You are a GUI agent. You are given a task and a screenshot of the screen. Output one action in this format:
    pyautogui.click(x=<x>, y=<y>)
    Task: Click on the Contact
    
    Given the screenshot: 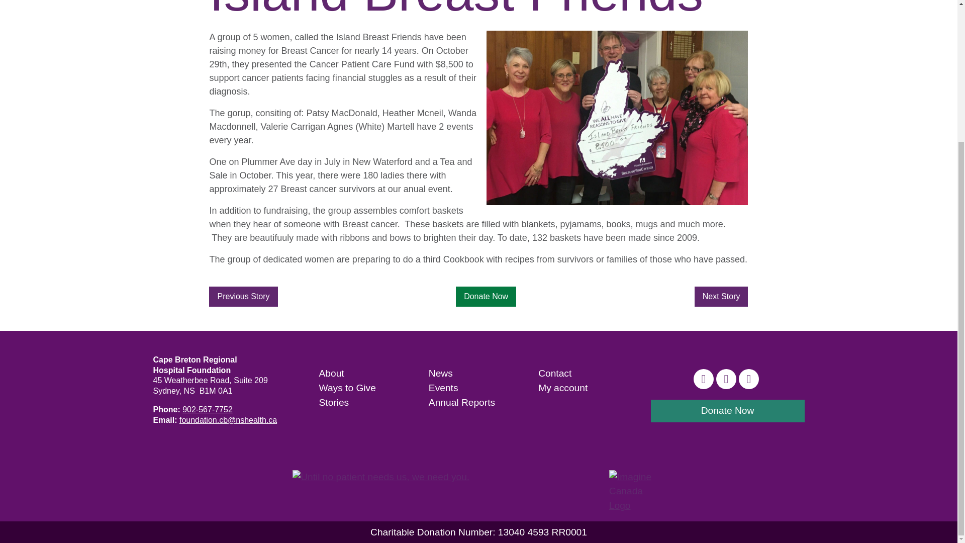 What is the action you would take?
    pyautogui.click(x=555, y=373)
    